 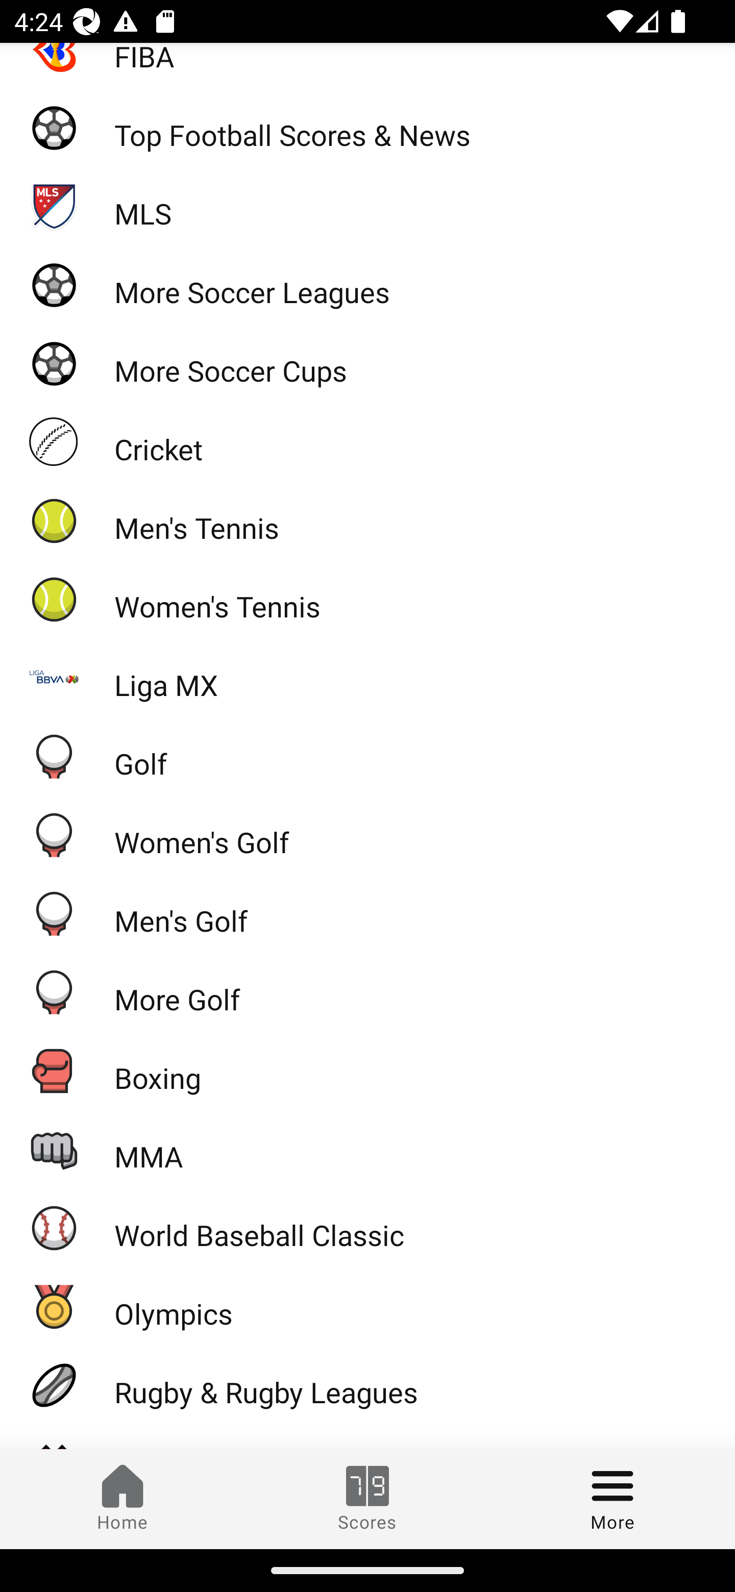 What do you see at coordinates (367, 1306) in the screenshot?
I see `Olympics` at bounding box center [367, 1306].